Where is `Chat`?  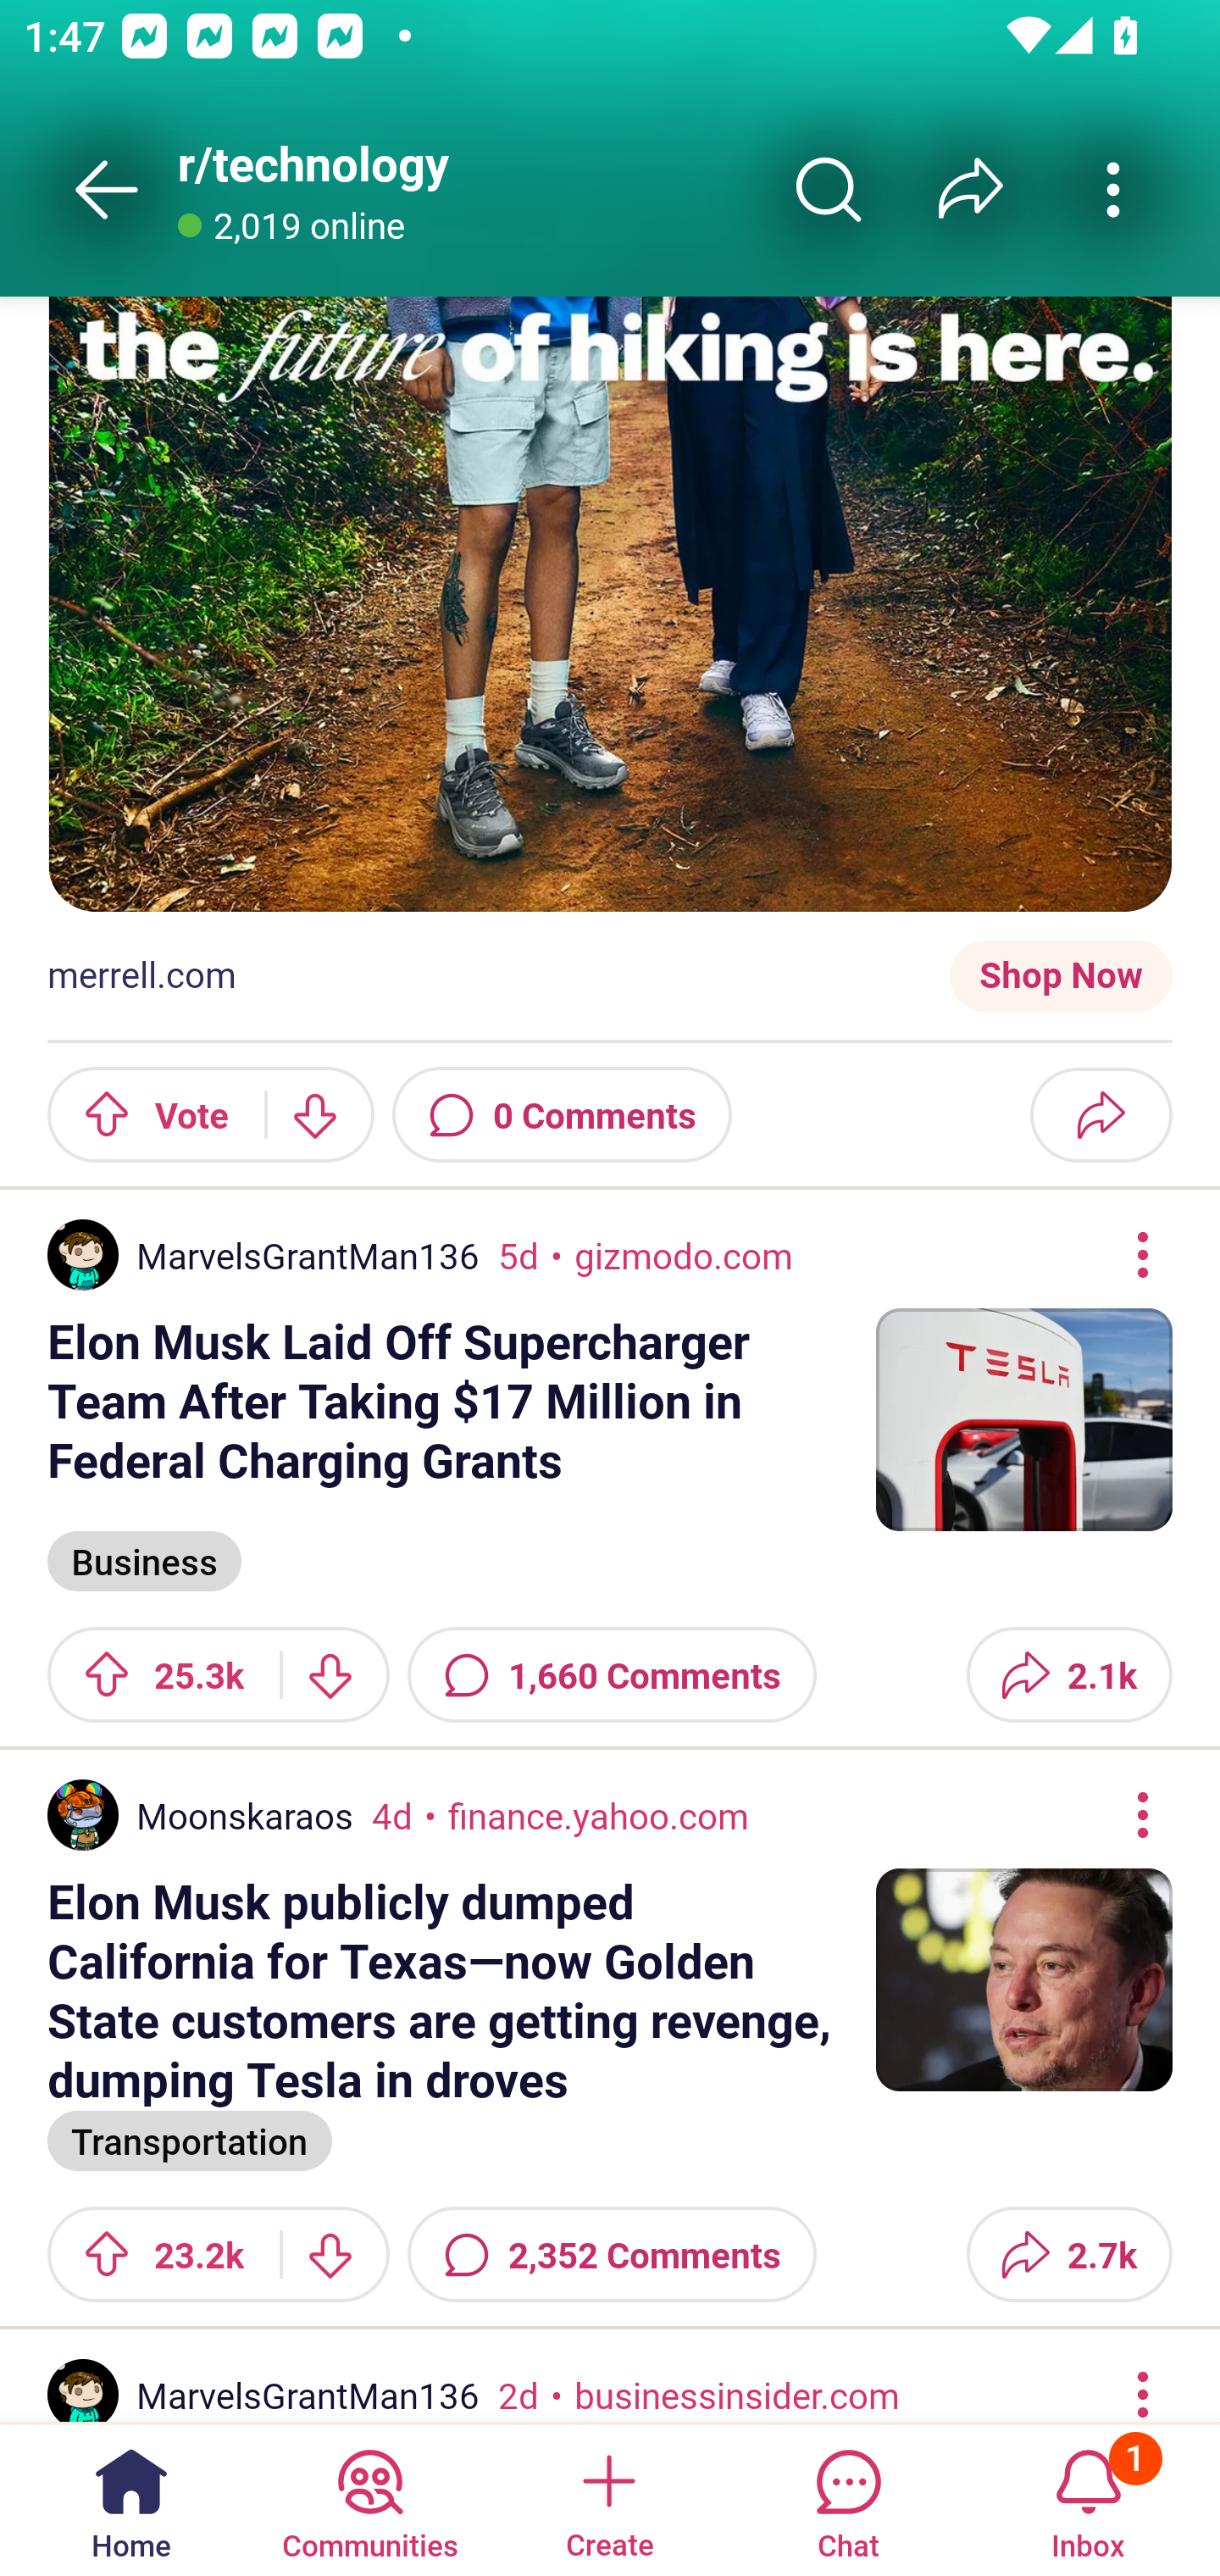 Chat is located at coordinates (848, 2498).